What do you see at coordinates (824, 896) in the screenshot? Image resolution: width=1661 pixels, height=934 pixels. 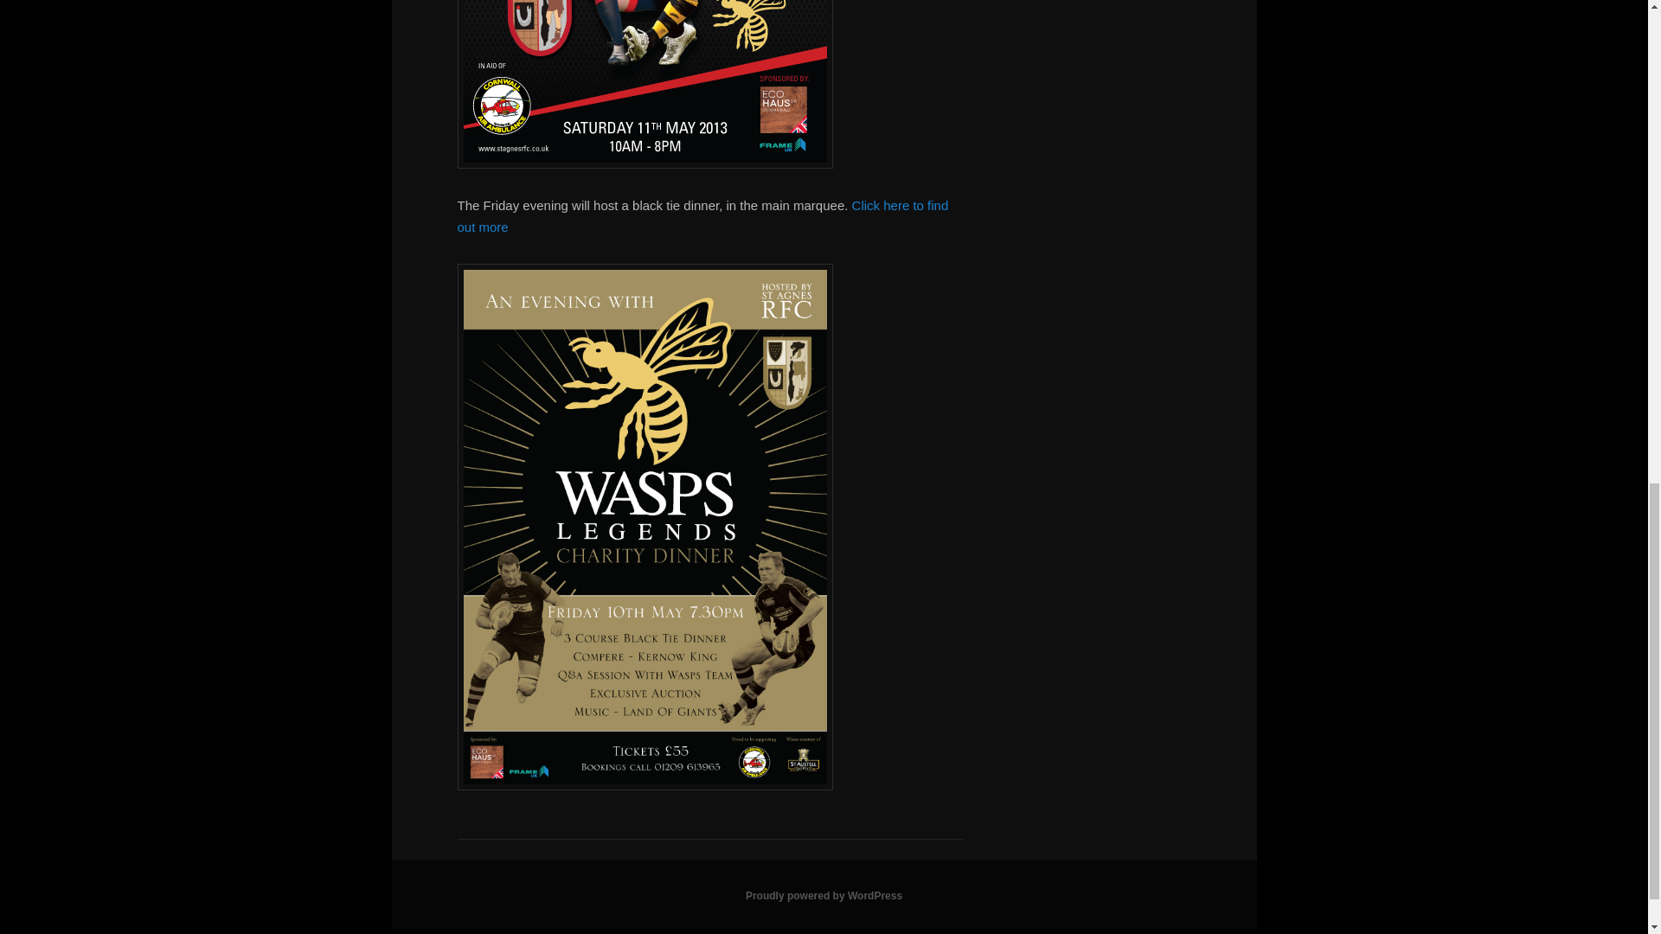 I see `Semantic Personal Publishing Platform` at bounding box center [824, 896].